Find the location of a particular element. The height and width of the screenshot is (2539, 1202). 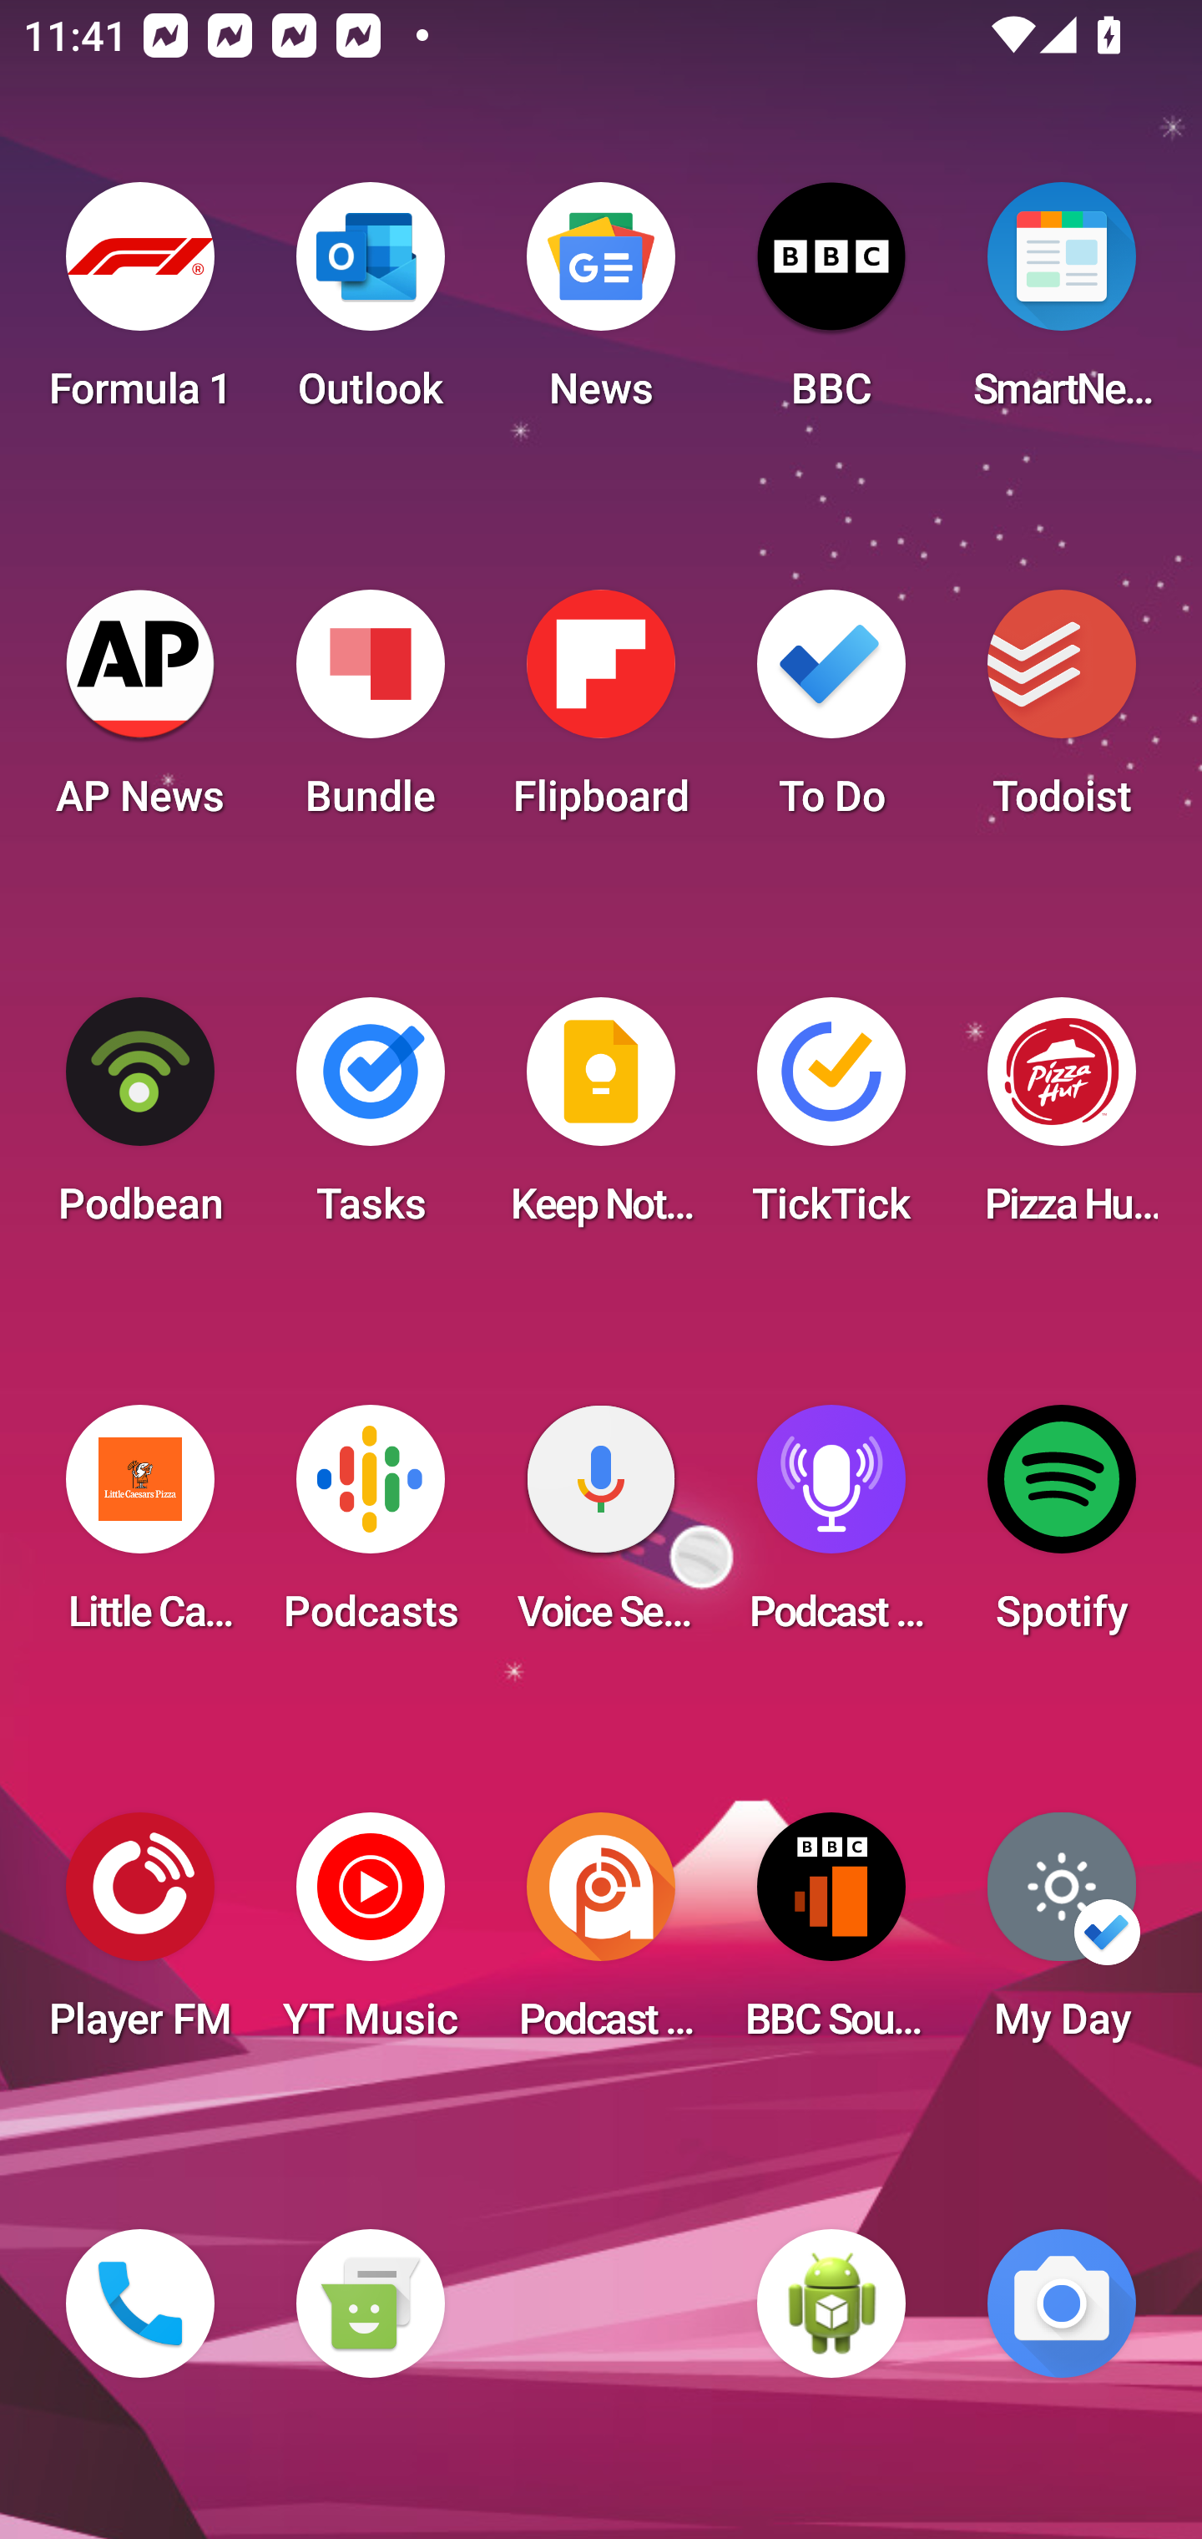

BBC is located at coordinates (831, 306).